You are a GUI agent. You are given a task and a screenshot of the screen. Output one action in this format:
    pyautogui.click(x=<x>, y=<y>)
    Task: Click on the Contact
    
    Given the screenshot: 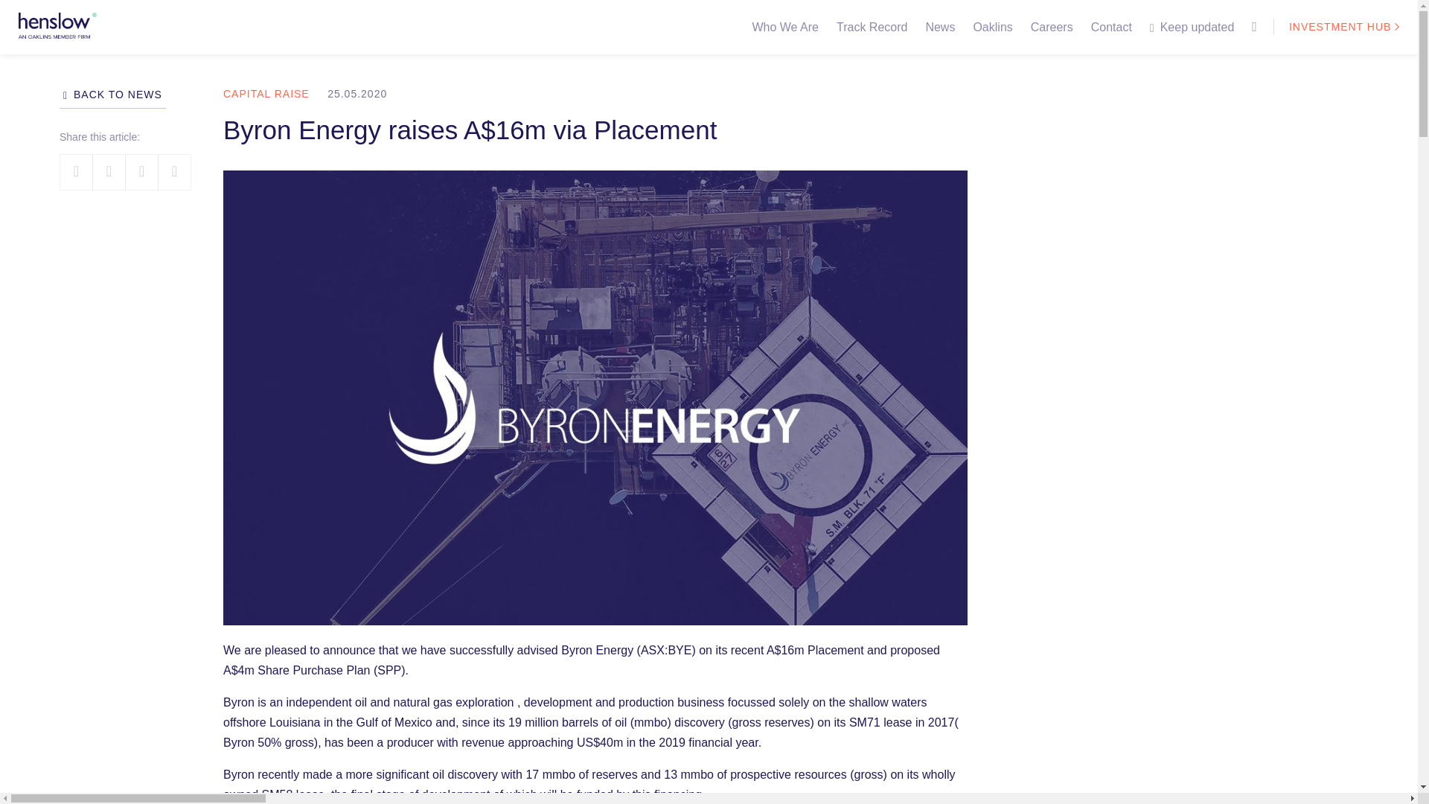 What is the action you would take?
    pyautogui.click(x=1110, y=27)
    